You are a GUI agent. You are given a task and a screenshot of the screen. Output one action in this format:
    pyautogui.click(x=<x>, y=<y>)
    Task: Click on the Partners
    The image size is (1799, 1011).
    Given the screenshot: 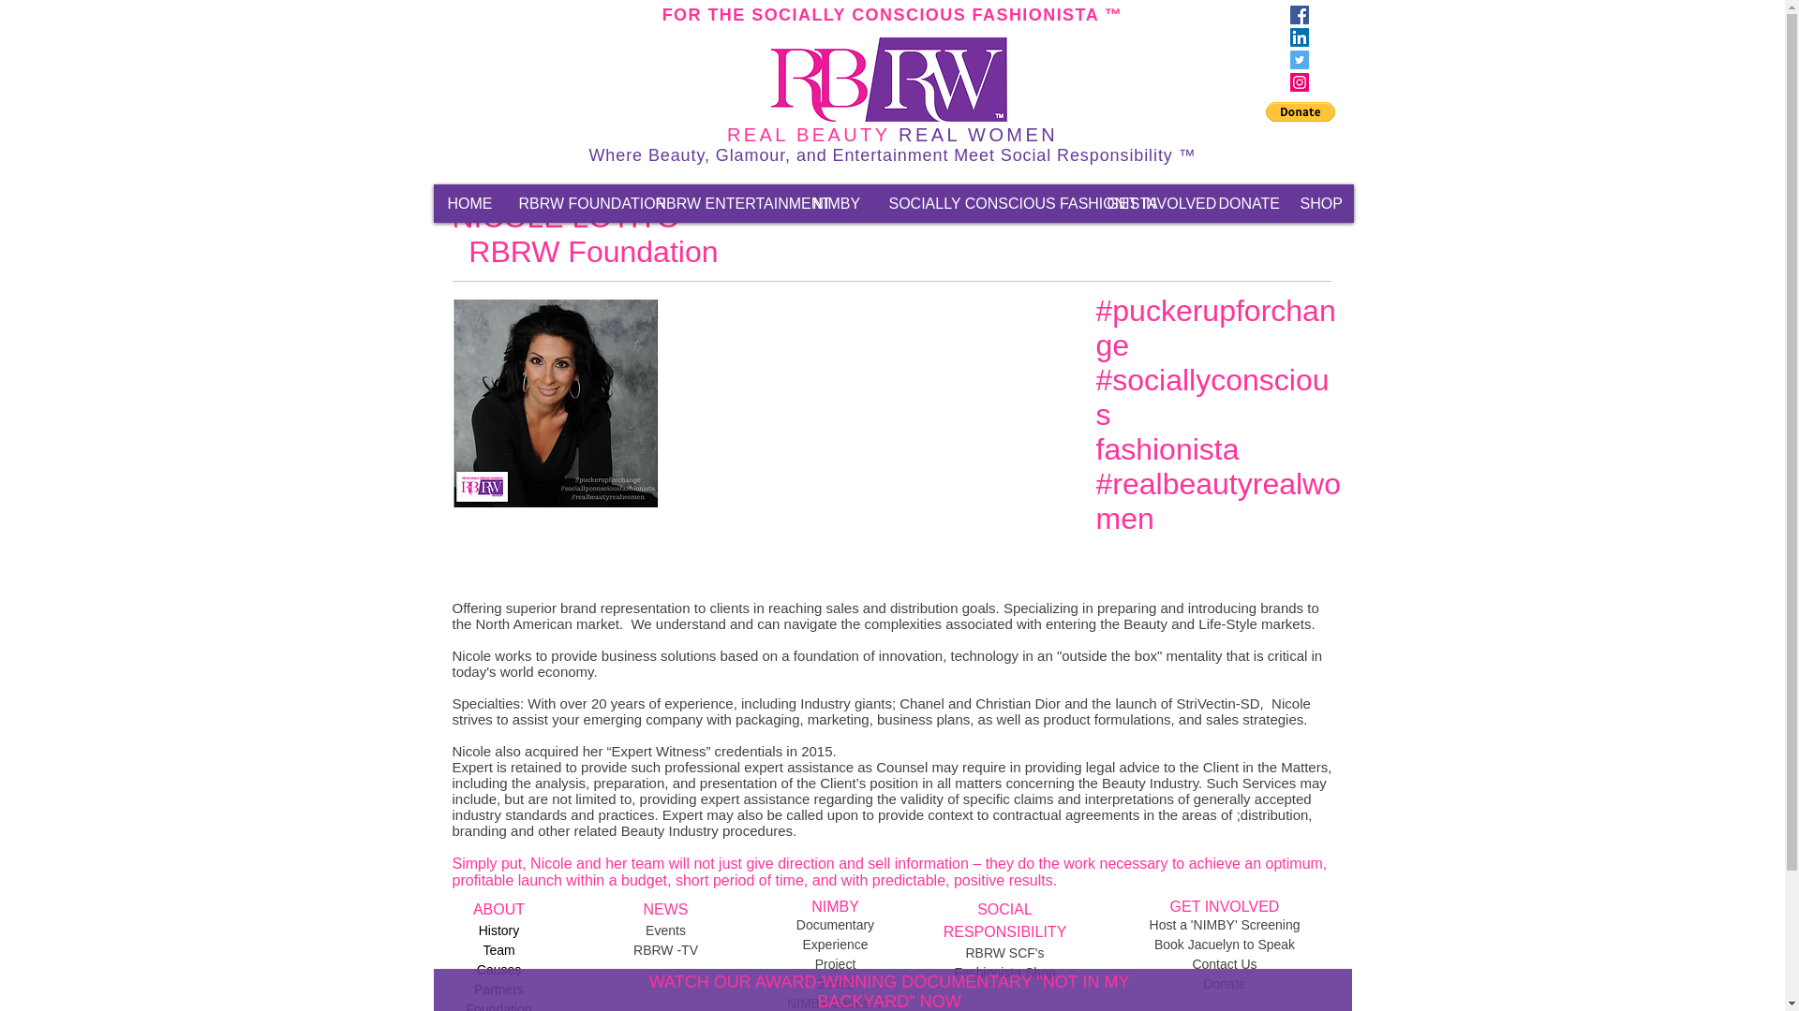 What is the action you would take?
    pyautogui.click(x=498, y=989)
    